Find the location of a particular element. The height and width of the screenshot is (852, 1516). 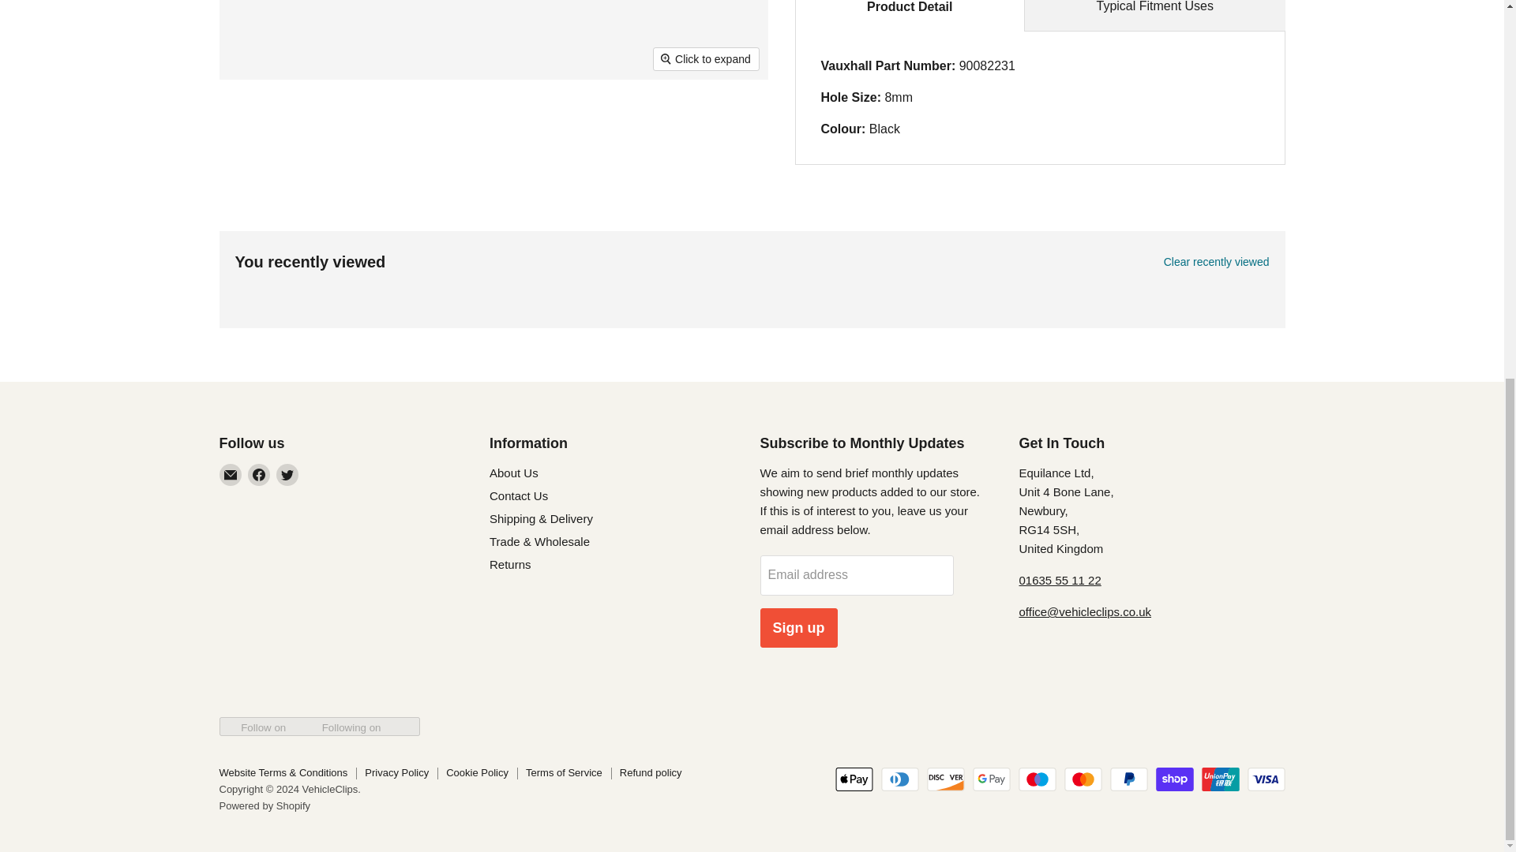

Twitter is located at coordinates (287, 474).